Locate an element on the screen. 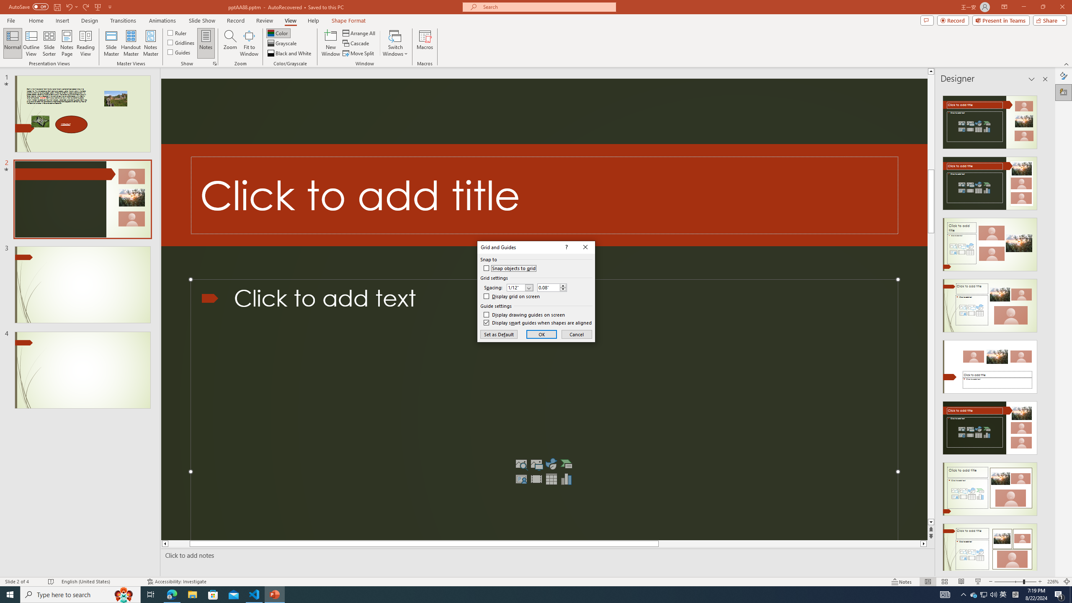 Image resolution: width=1072 pixels, height=603 pixels. Spacing is located at coordinates (520, 287).